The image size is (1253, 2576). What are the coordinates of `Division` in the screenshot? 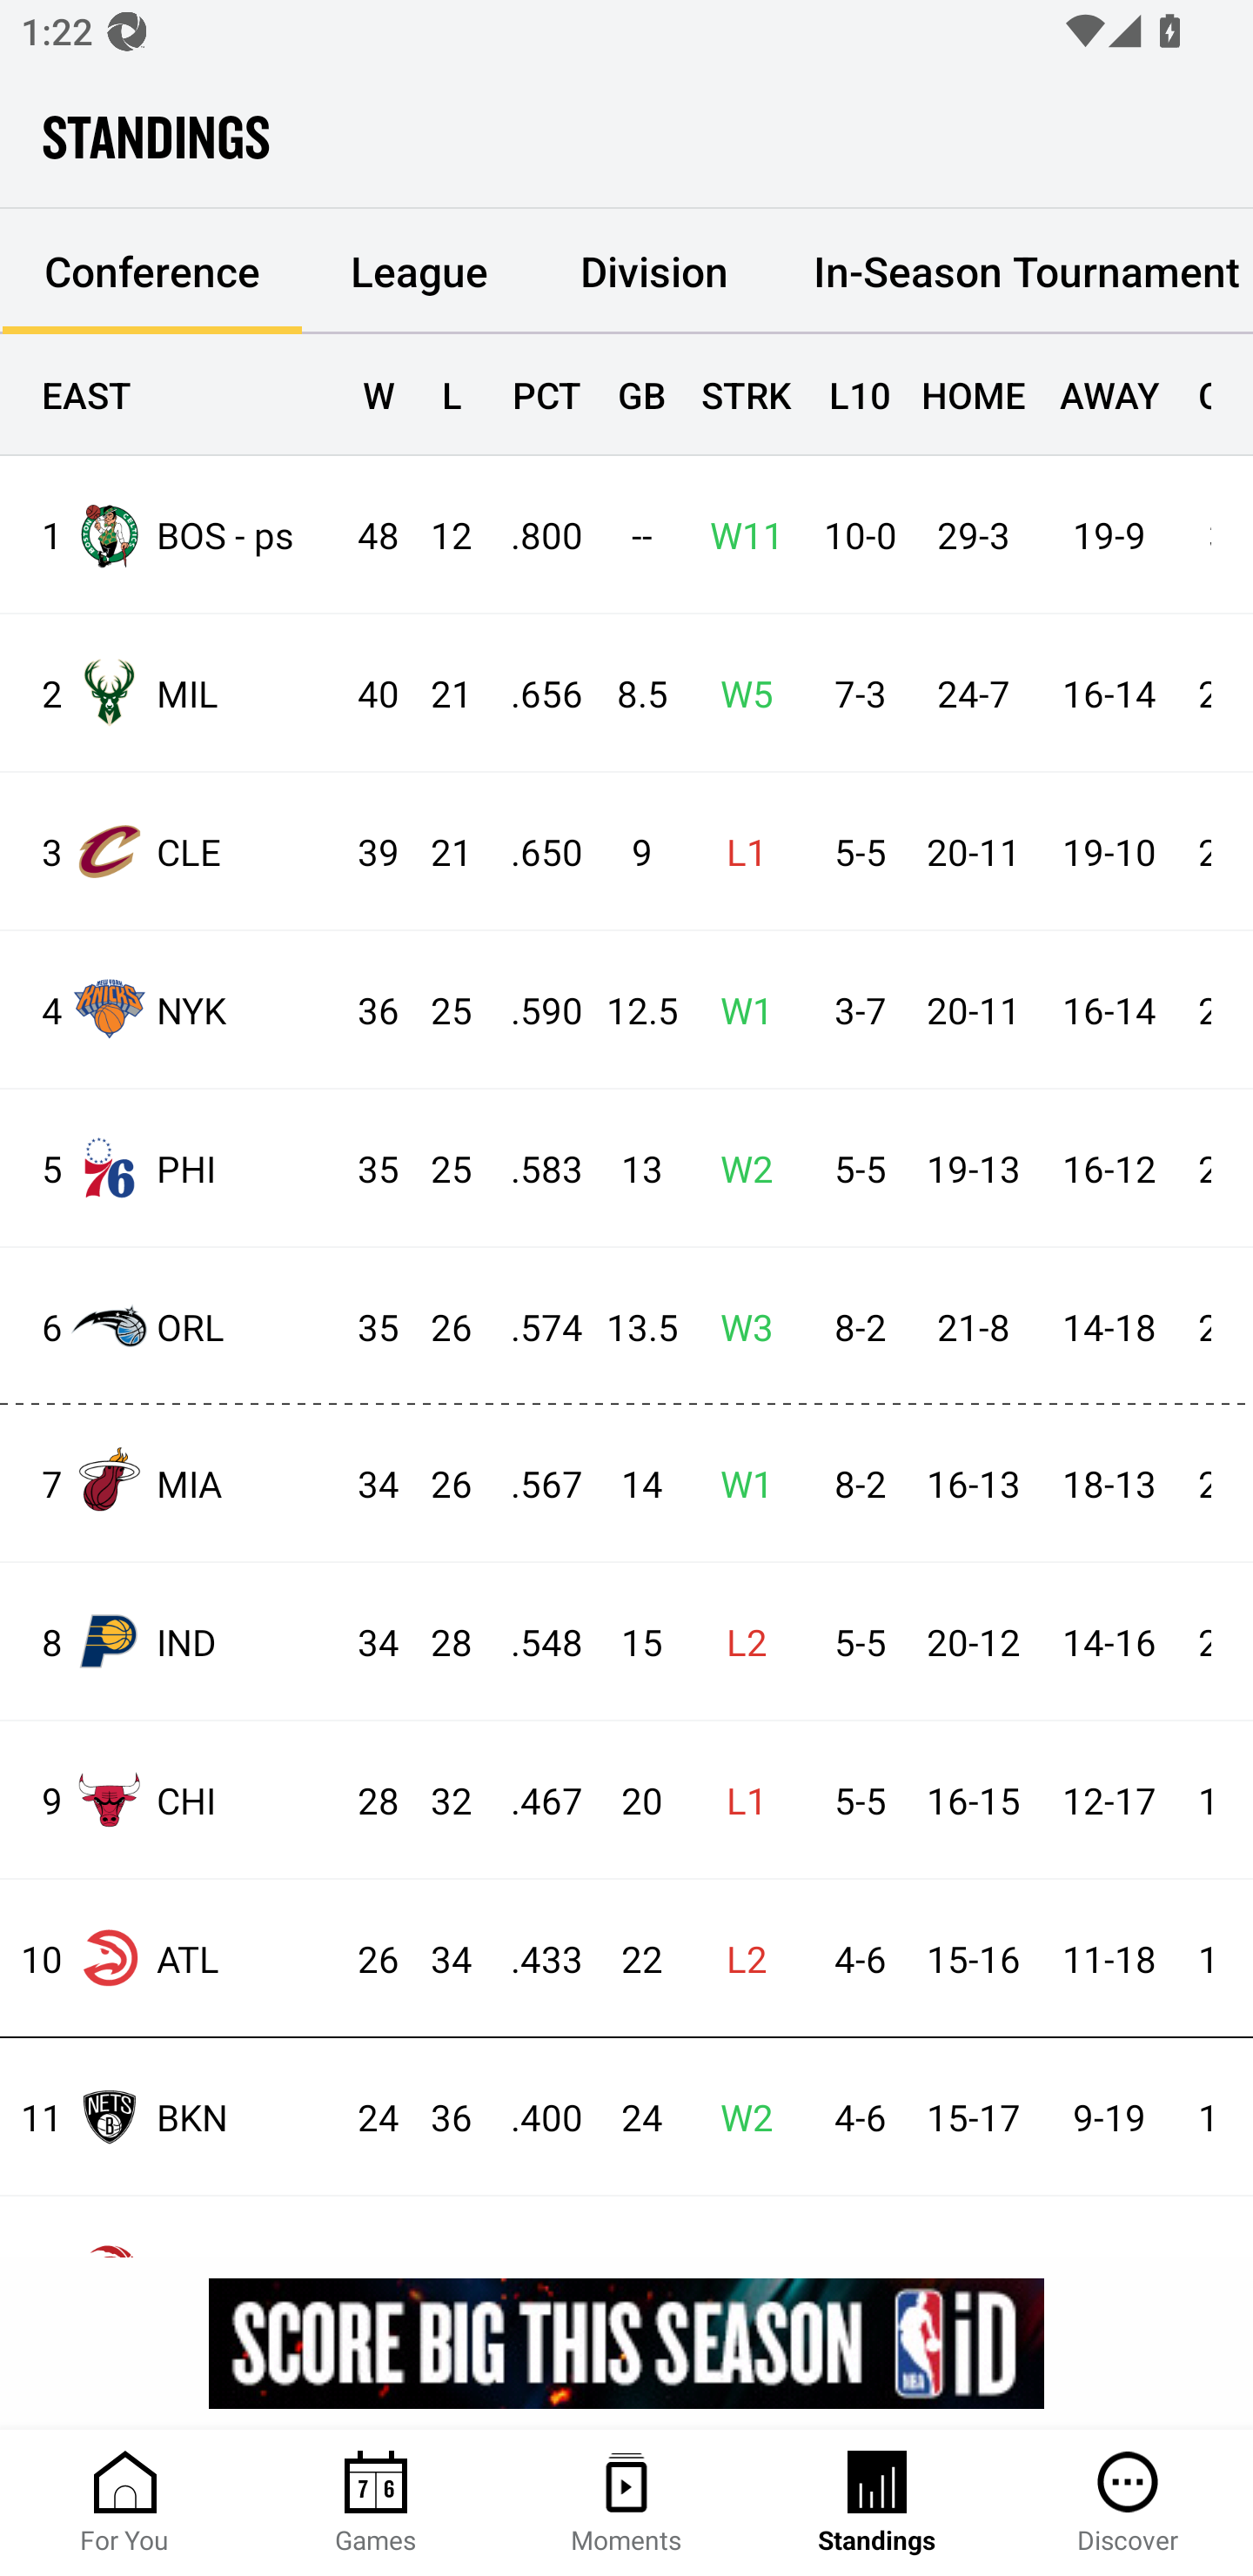 It's located at (654, 272).